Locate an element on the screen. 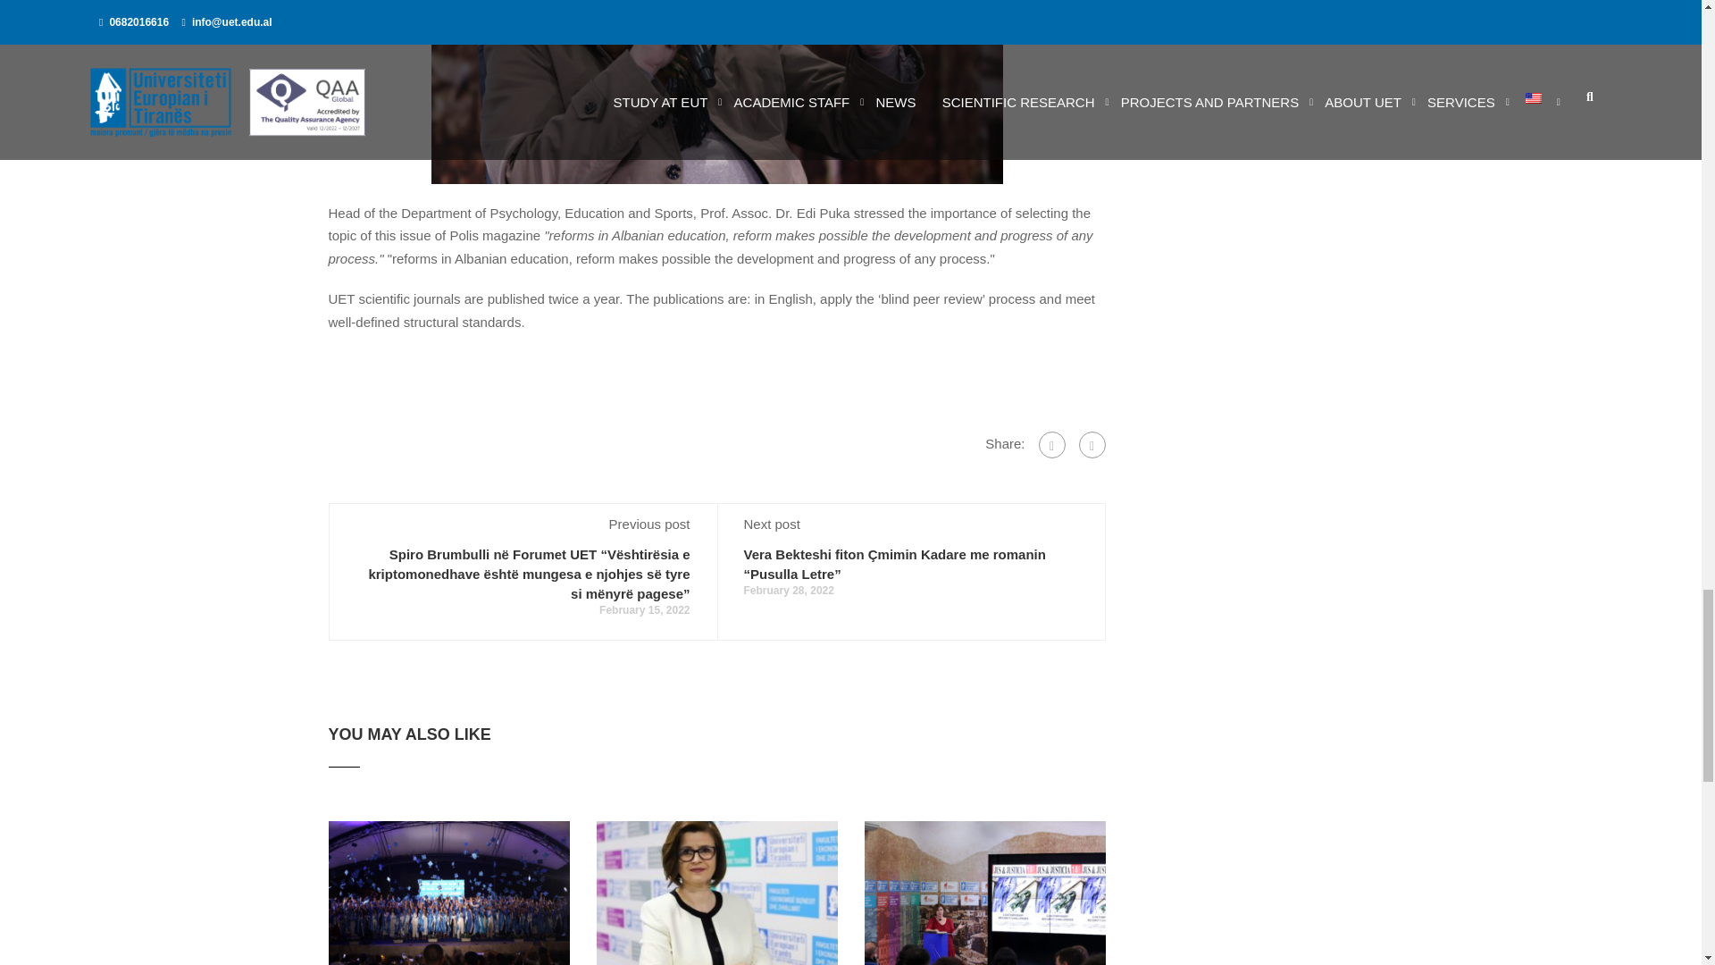 This screenshot has height=965, width=1715. Facebook is located at coordinates (1050, 445).